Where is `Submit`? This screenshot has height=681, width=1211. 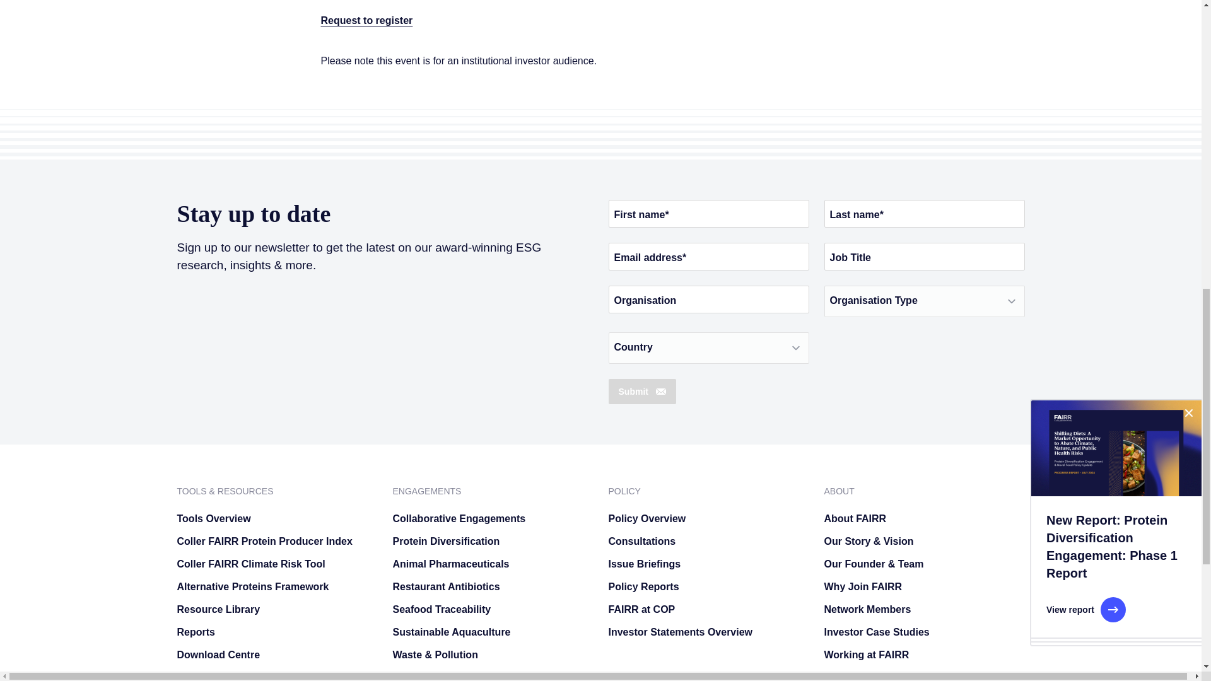
Submit is located at coordinates (641, 391).